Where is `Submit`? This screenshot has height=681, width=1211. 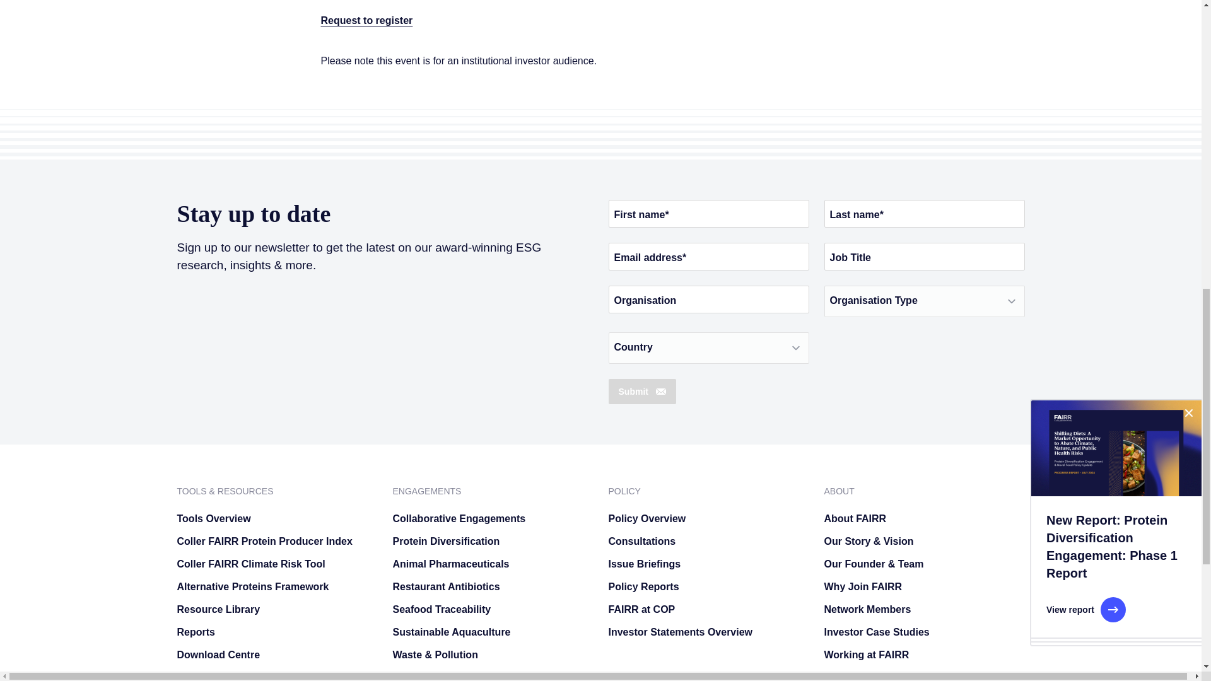
Submit is located at coordinates (641, 391).